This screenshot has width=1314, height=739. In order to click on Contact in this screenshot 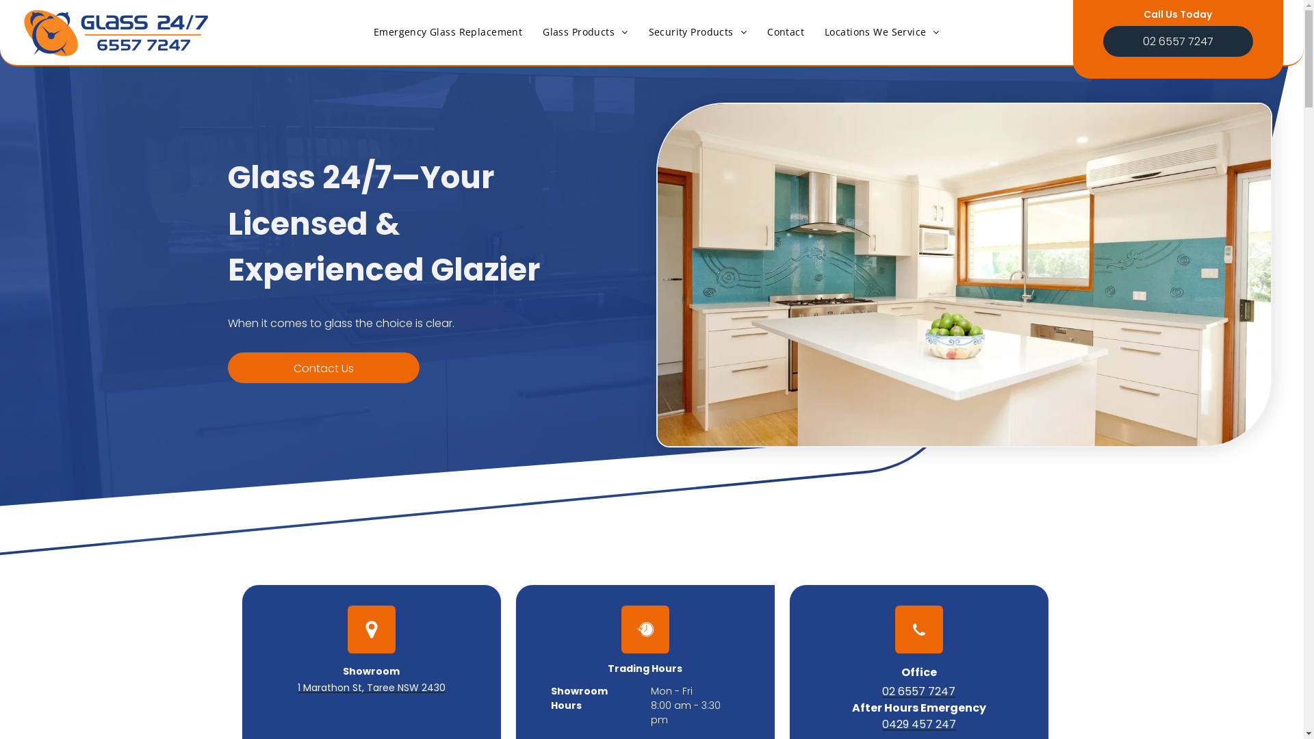, I will do `click(786, 31)`.